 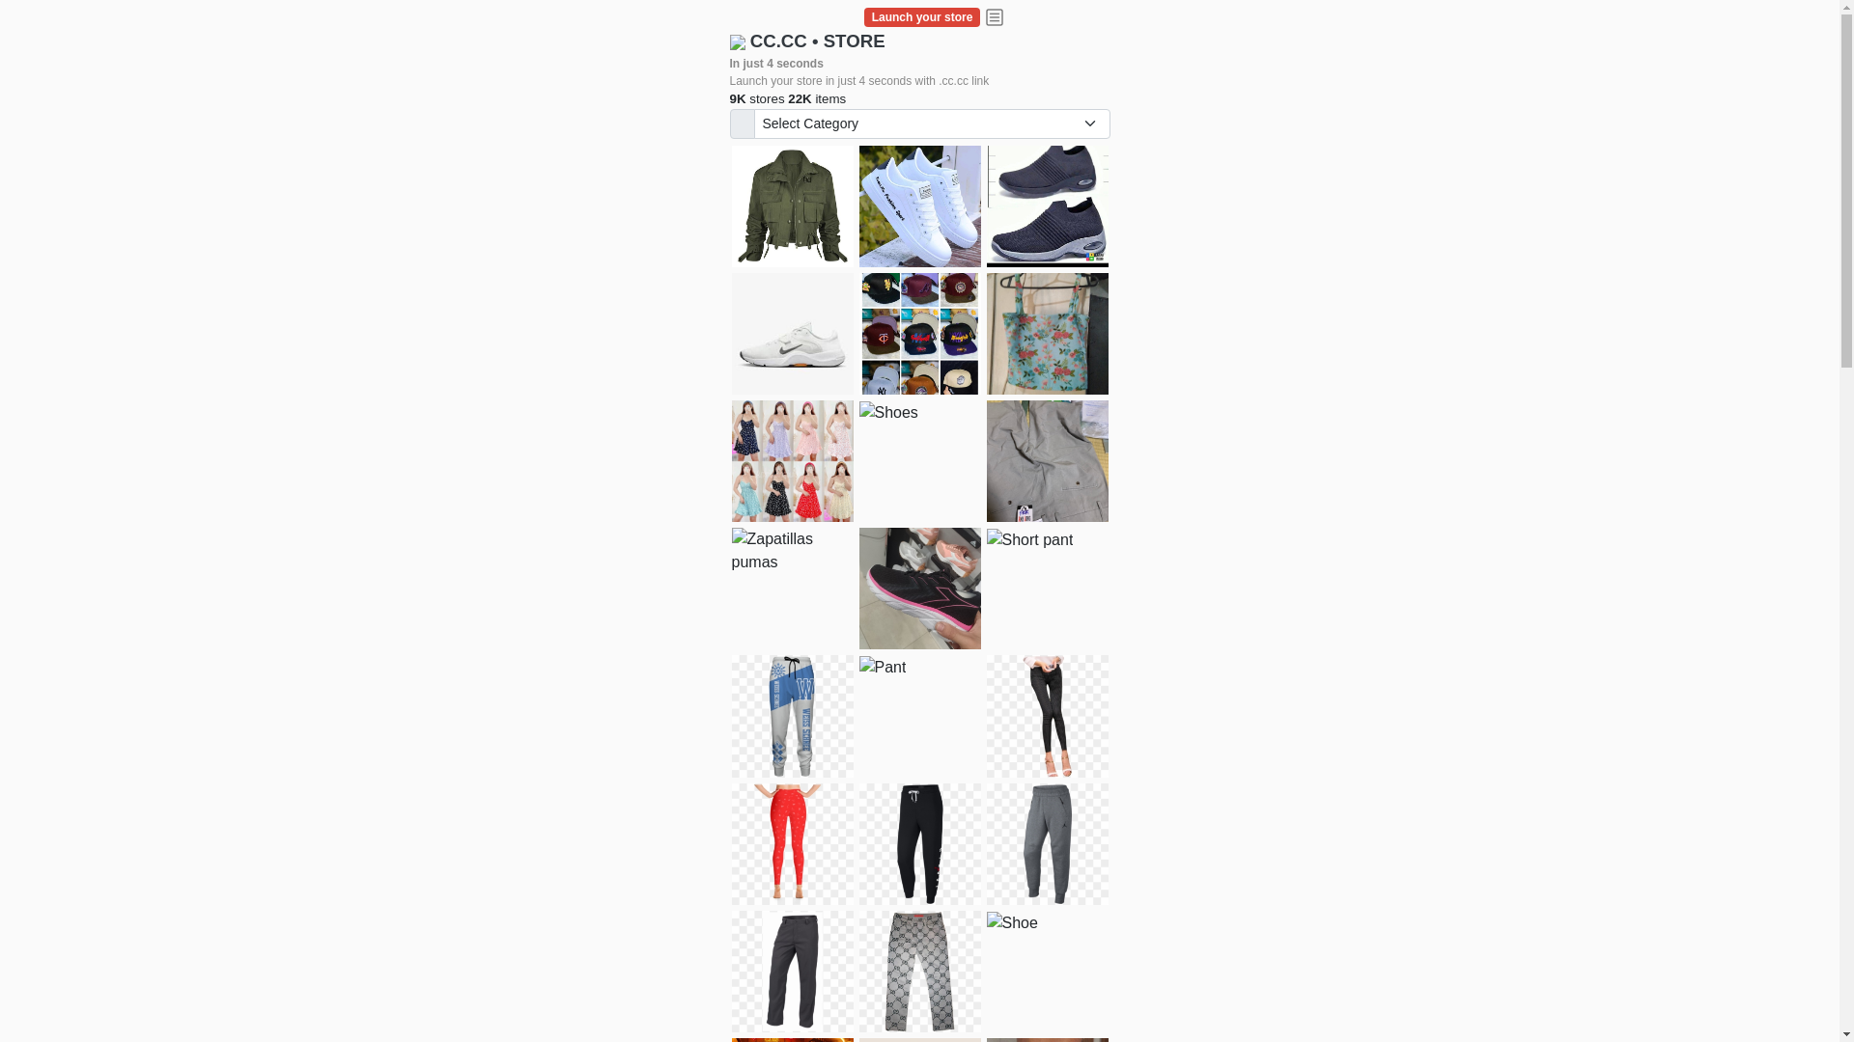 What do you see at coordinates (793, 972) in the screenshot?
I see `Pant` at bounding box center [793, 972].